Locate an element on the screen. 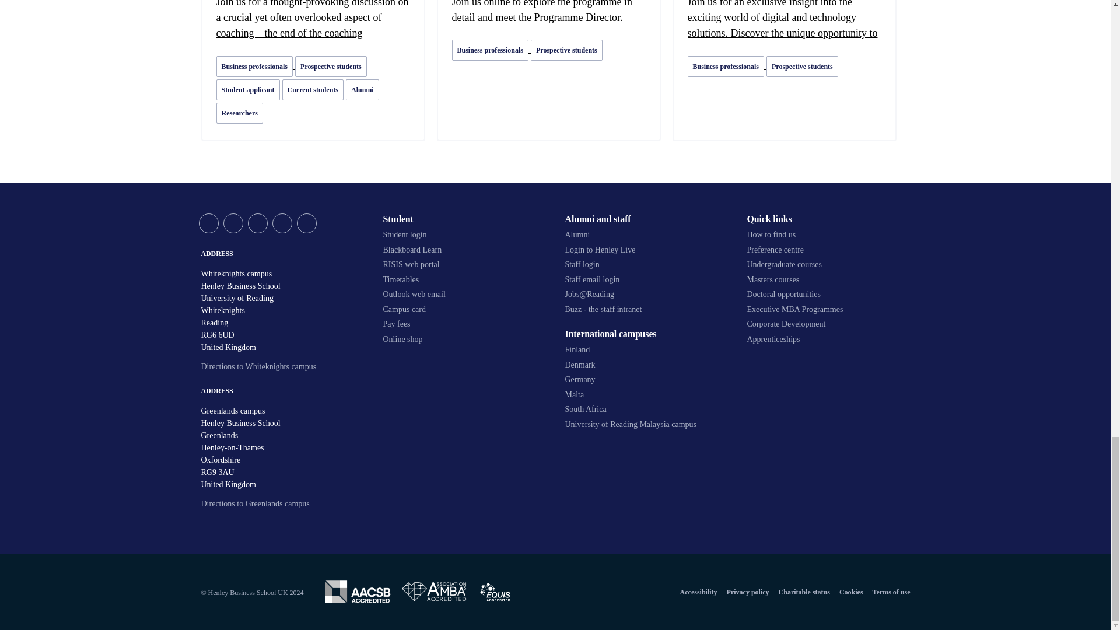 The width and height of the screenshot is (1120, 630). Pay fees is located at coordinates (464, 324).